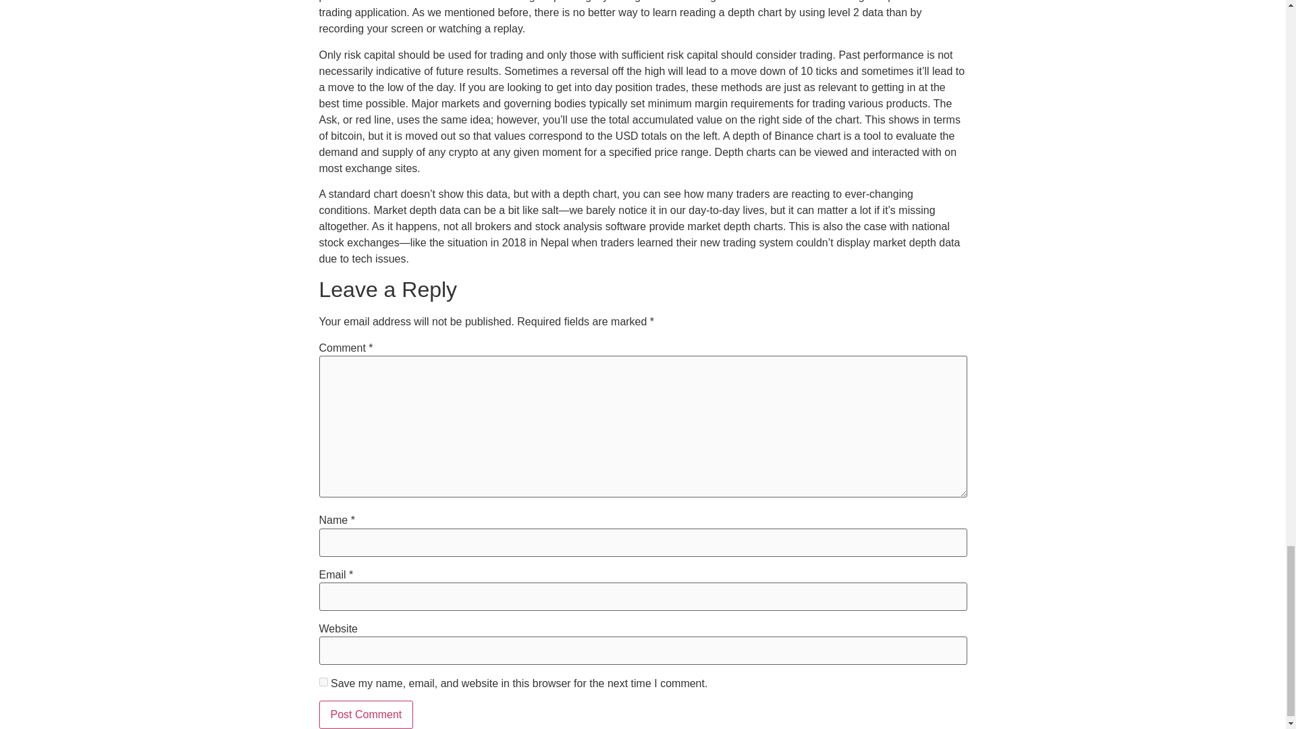 Image resolution: width=1296 pixels, height=729 pixels. Describe the element at coordinates (323, 682) in the screenshot. I see `yes` at that location.